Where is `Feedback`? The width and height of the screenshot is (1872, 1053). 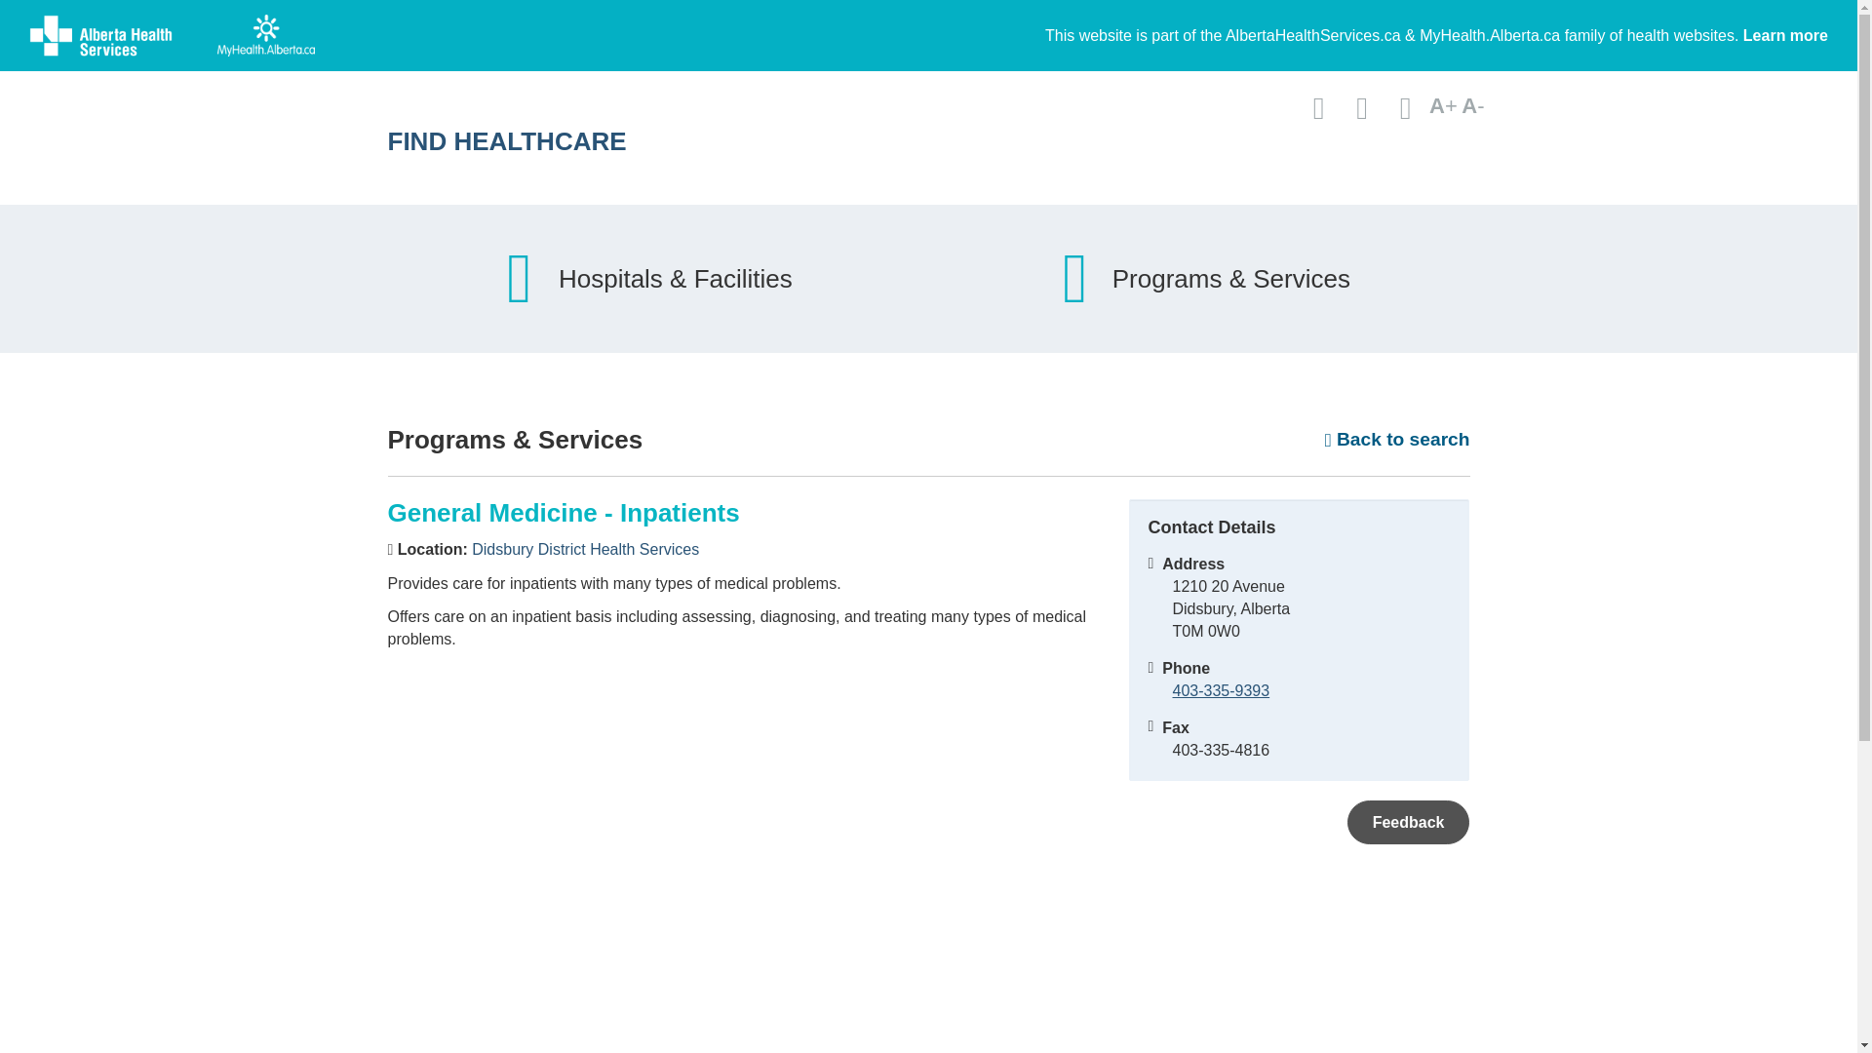
Feedback is located at coordinates (1408, 822).